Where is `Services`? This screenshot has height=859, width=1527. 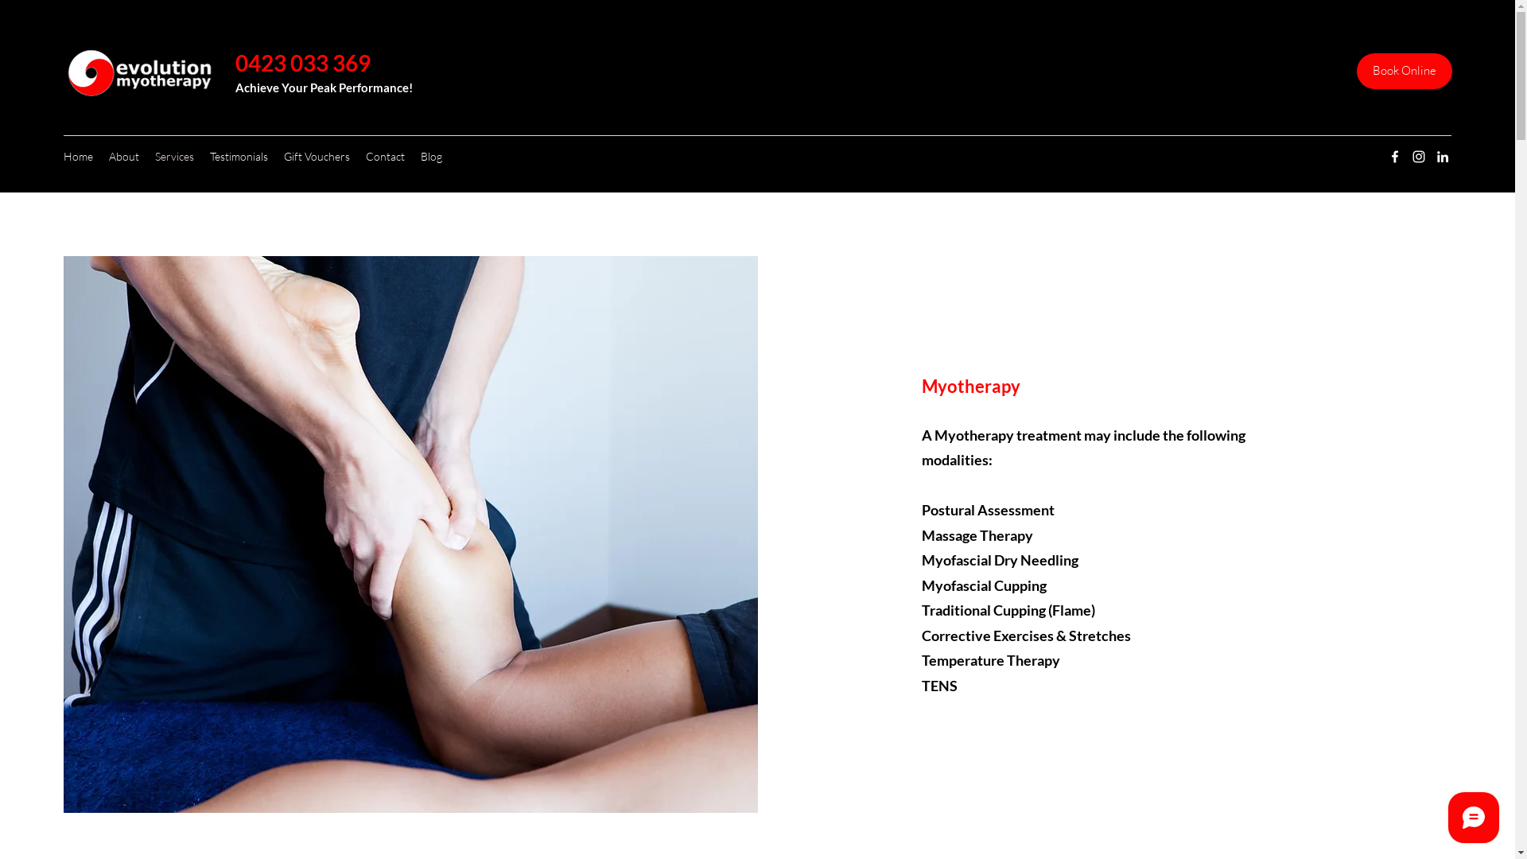 Services is located at coordinates (175, 157).